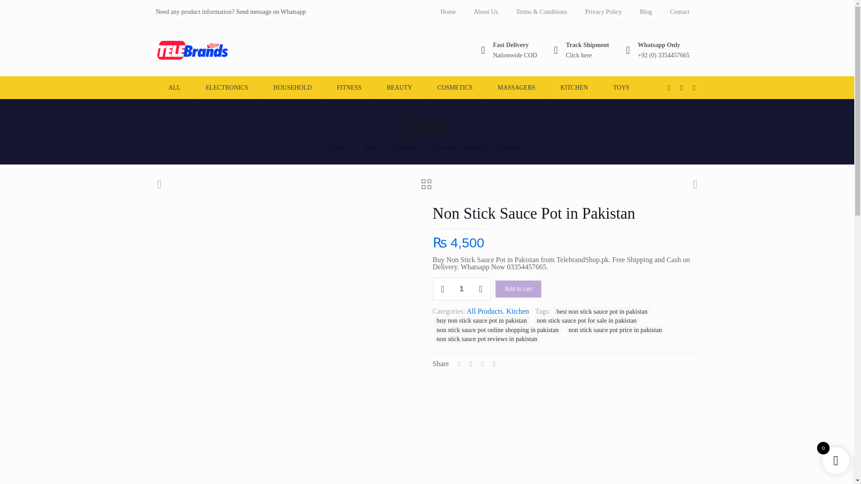 This screenshot has height=484, width=861. What do you see at coordinates (580, 50) in the screenshot?
I see `About Us` at bounding box center [580, 50].